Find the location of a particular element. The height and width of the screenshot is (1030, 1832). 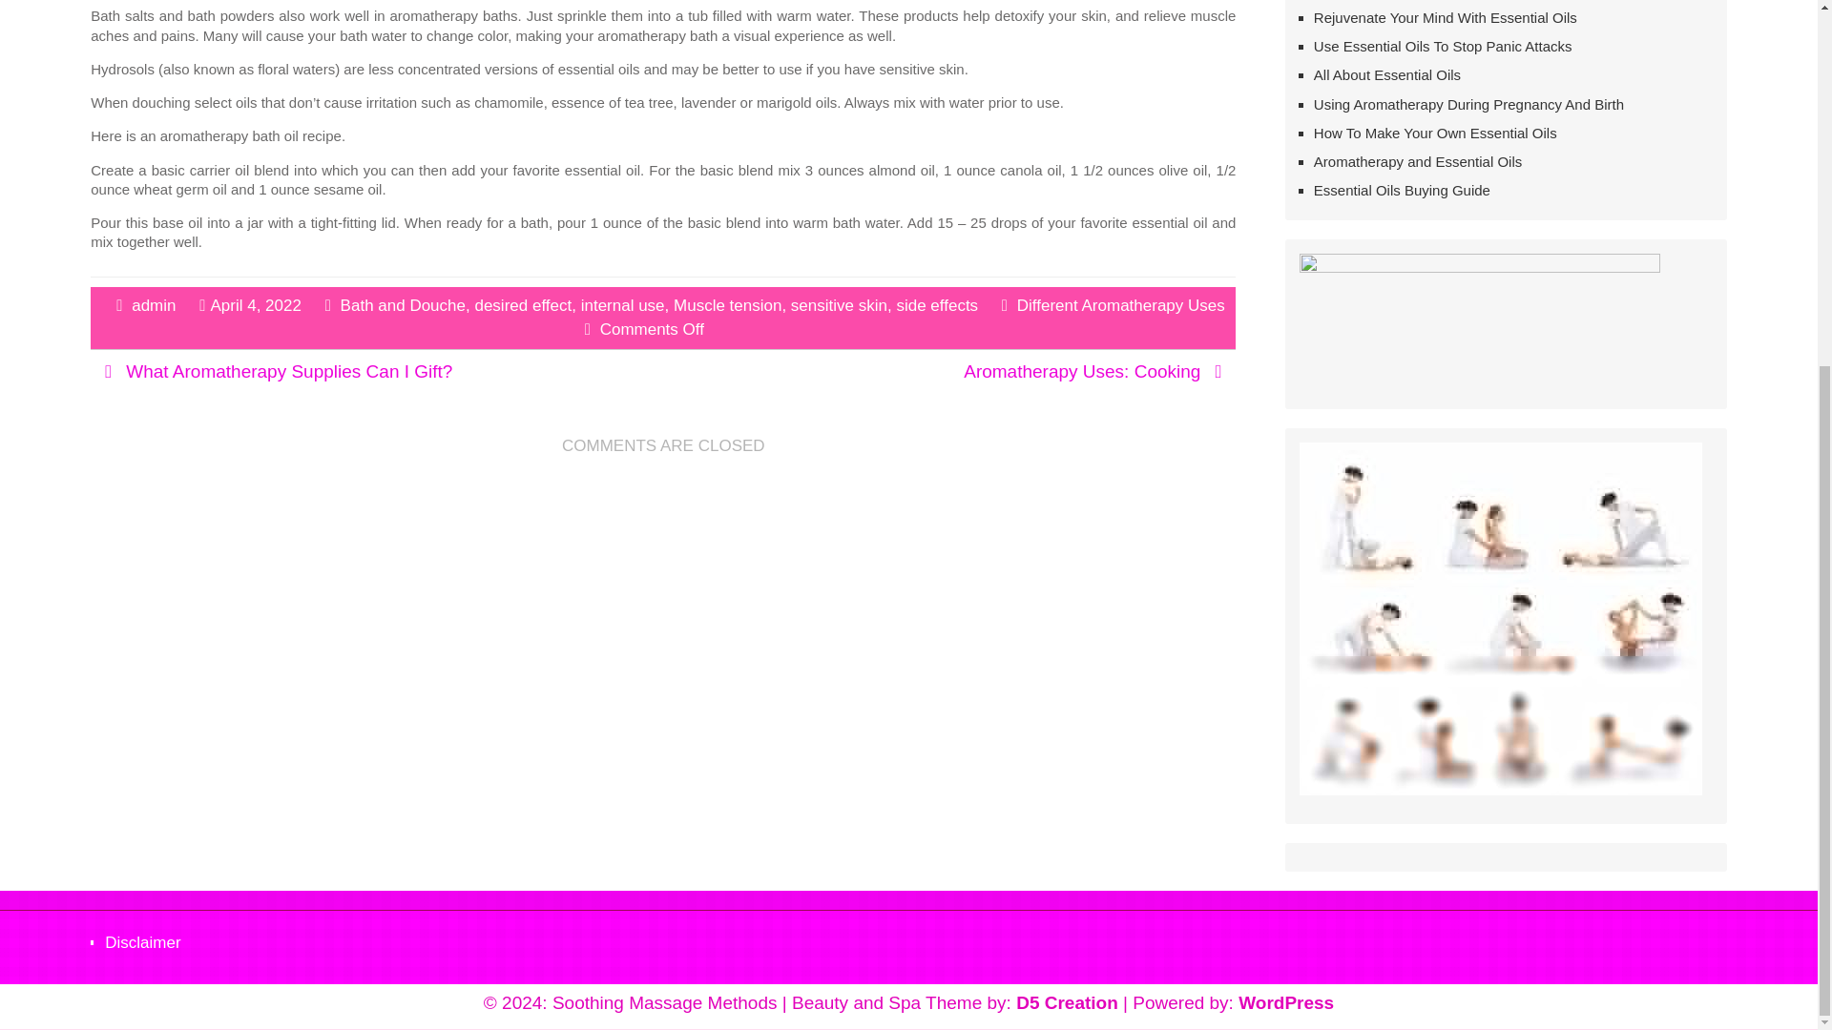

side effects is located at coordinates (937, 304).